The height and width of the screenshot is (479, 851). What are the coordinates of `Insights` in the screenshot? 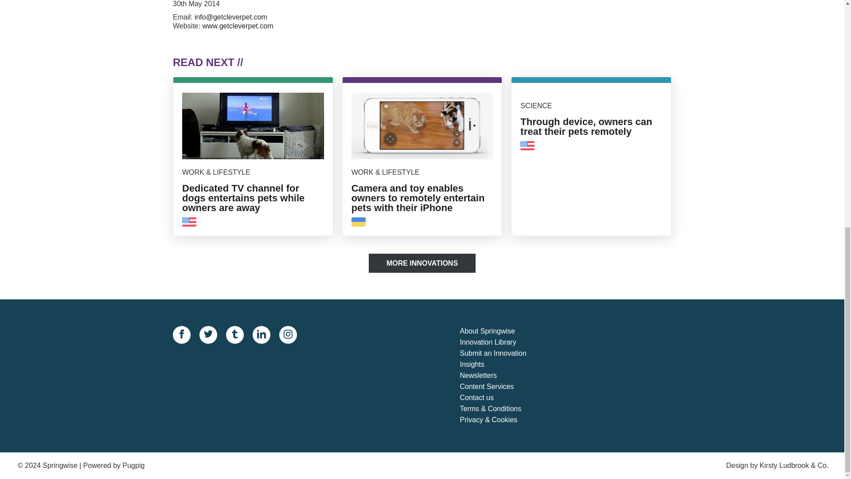 It's located at (501, 365).